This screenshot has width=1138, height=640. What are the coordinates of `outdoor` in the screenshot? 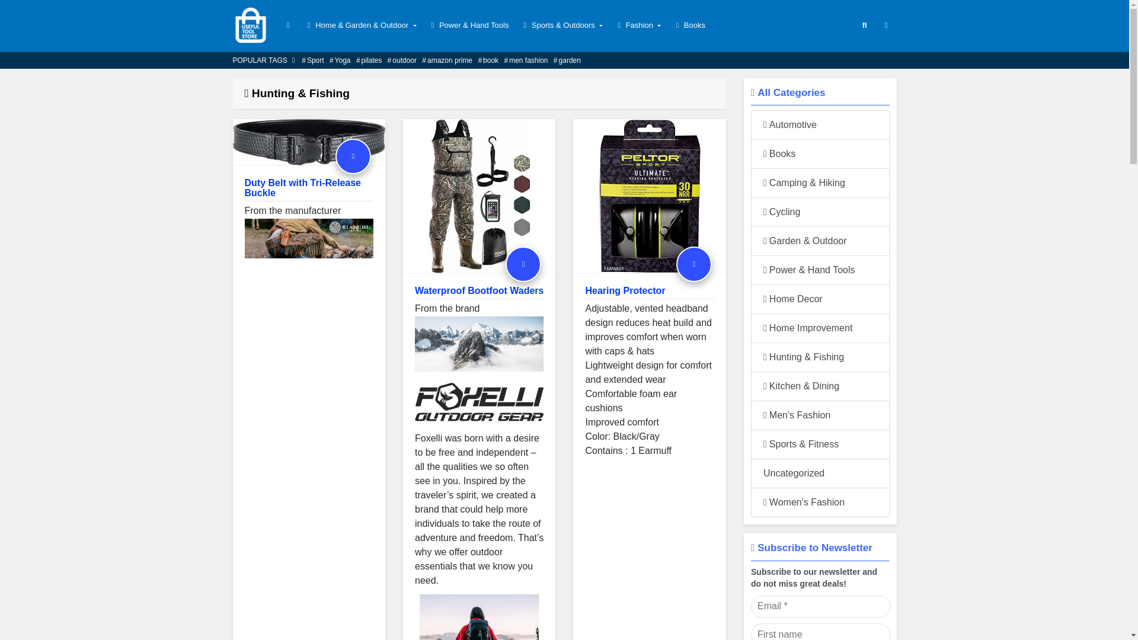 It's located at (402, 60).